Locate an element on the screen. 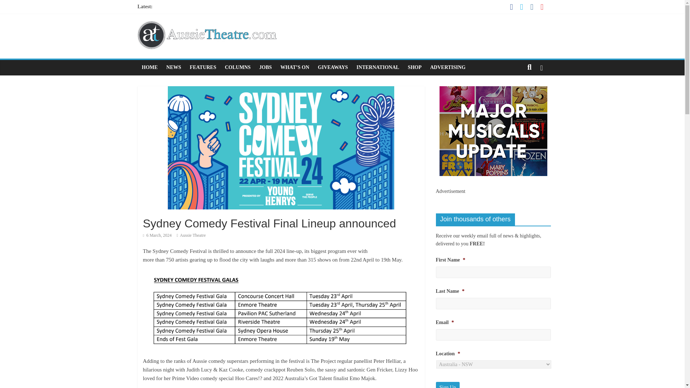 This screenshot has width=690, height=388. ADVERTISING is located at coordinates (448, 68).